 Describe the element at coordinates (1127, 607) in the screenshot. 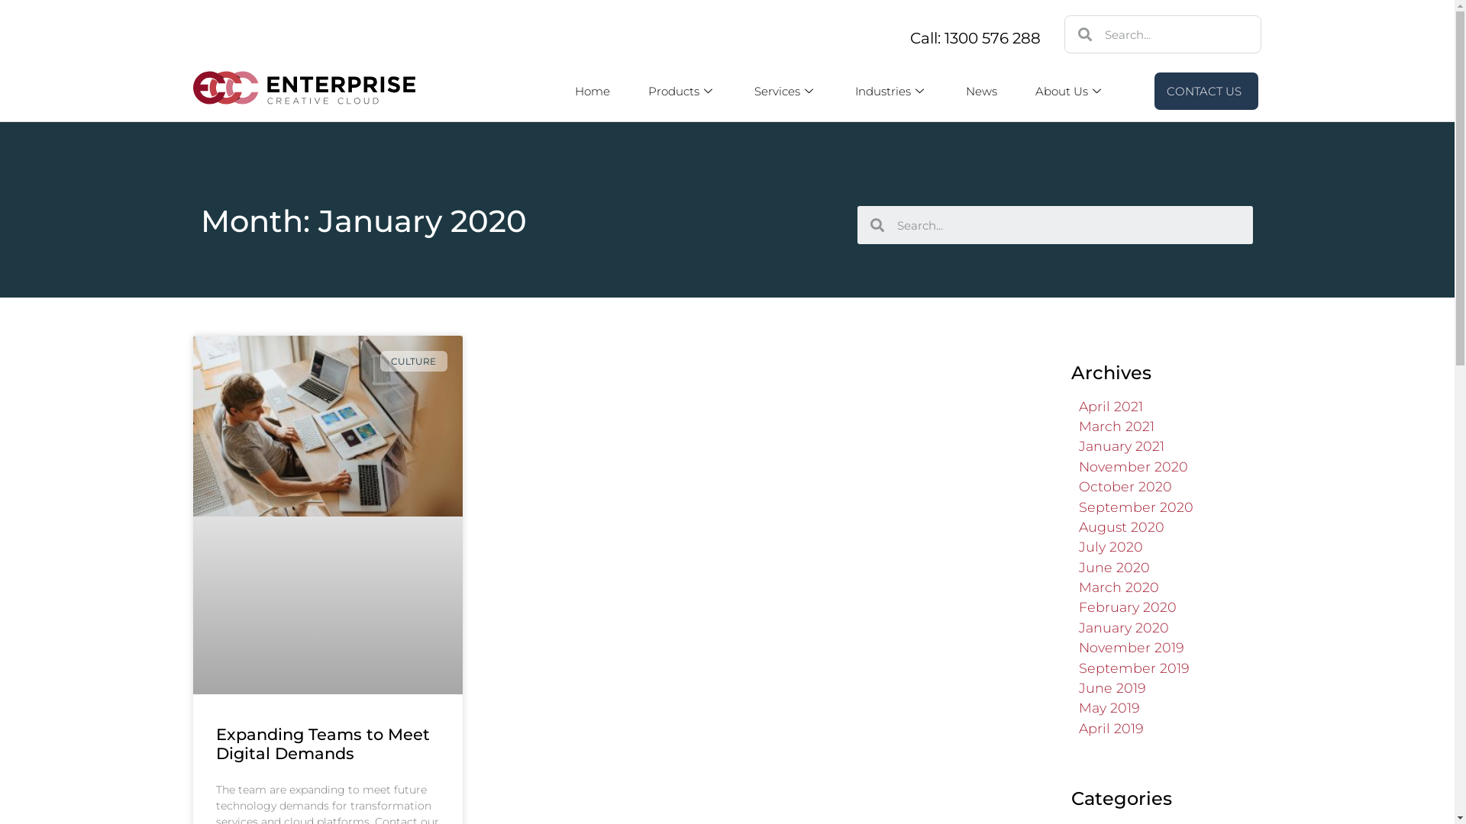

I see `February 2020` at that location.